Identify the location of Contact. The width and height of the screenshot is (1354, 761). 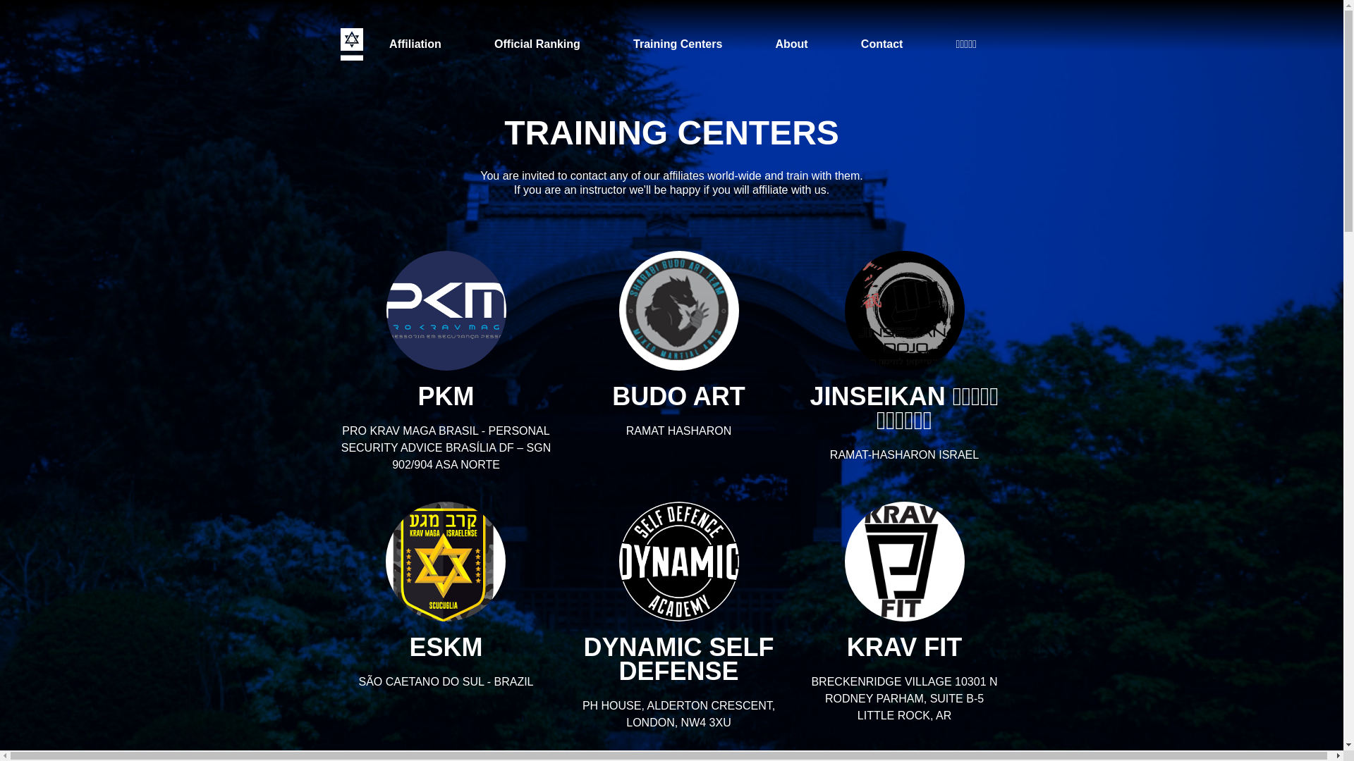
(882, 44).